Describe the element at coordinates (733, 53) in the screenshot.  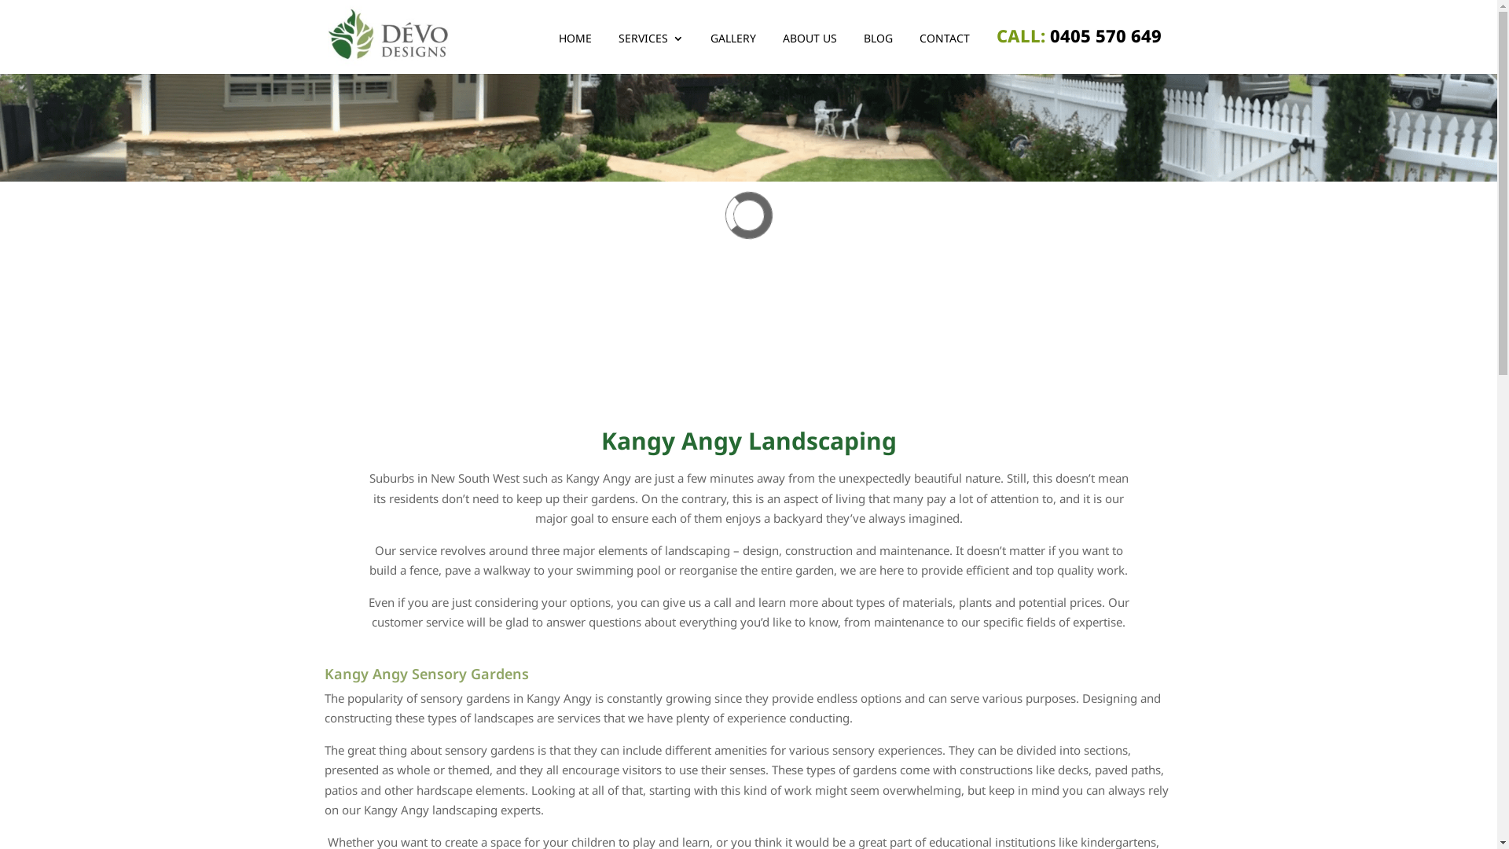
I see `GALLERY` at that location.